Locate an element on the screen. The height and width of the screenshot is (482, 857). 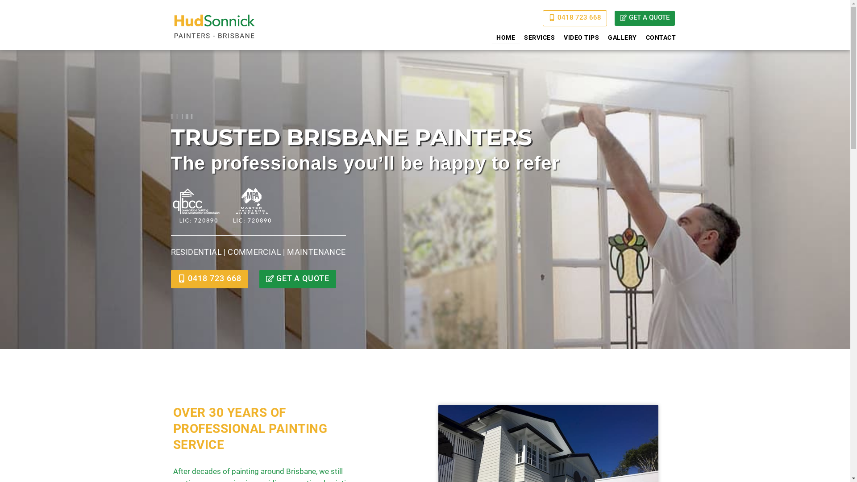
0418 723 668 is located at coordinates (209, 279).